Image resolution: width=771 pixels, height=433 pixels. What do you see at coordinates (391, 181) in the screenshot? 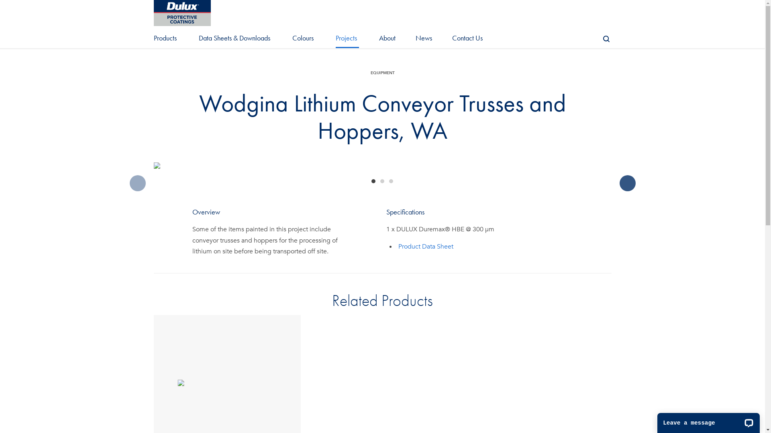
I see `3` at bounding box center [391, 181].